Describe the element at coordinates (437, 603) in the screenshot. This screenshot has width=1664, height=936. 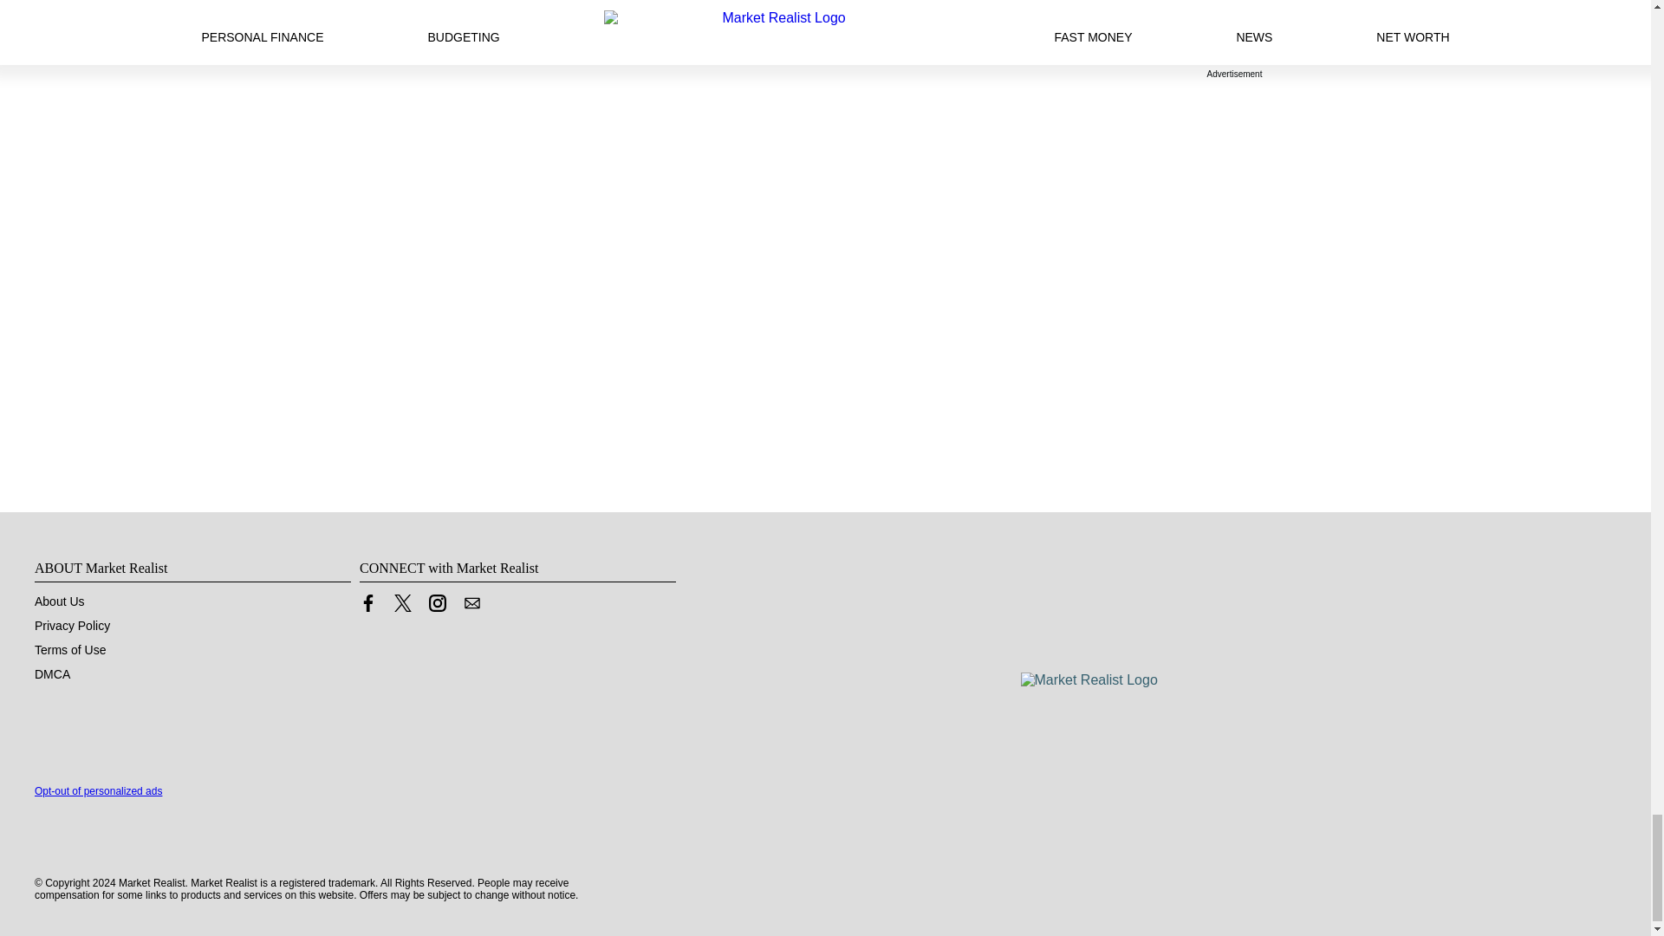
I see `Link to Instagram` at that location.